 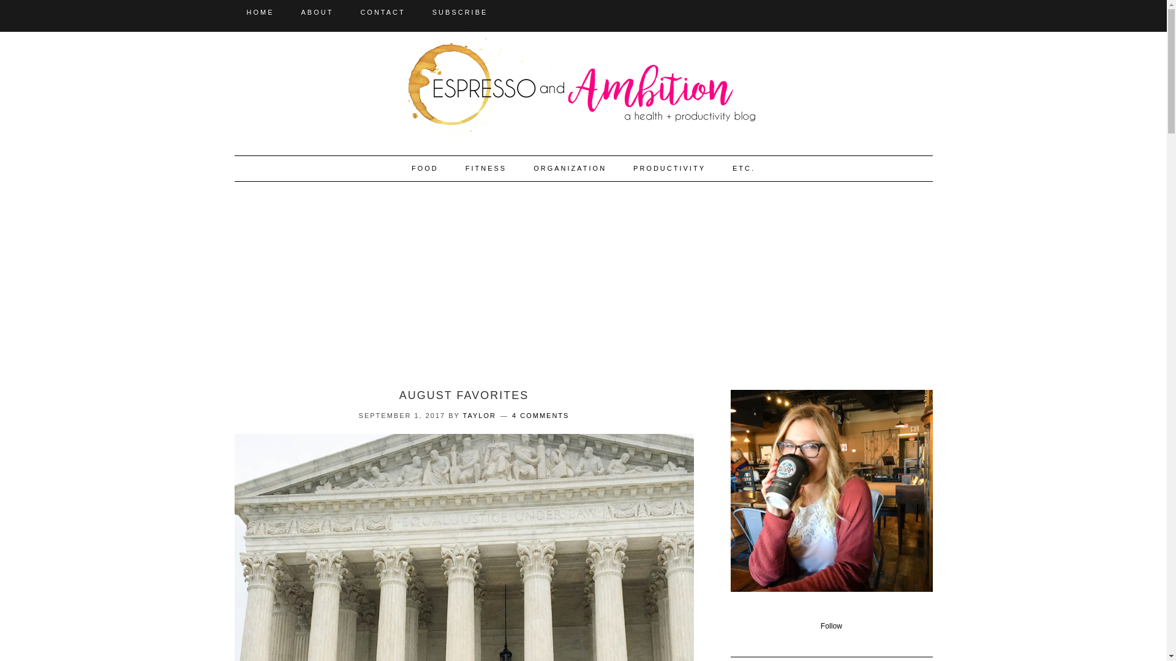 What do you see at coordinates (669, 168) in the screenshot?
I see `PRODUCTIVITY` at bounding box center [669, 168].